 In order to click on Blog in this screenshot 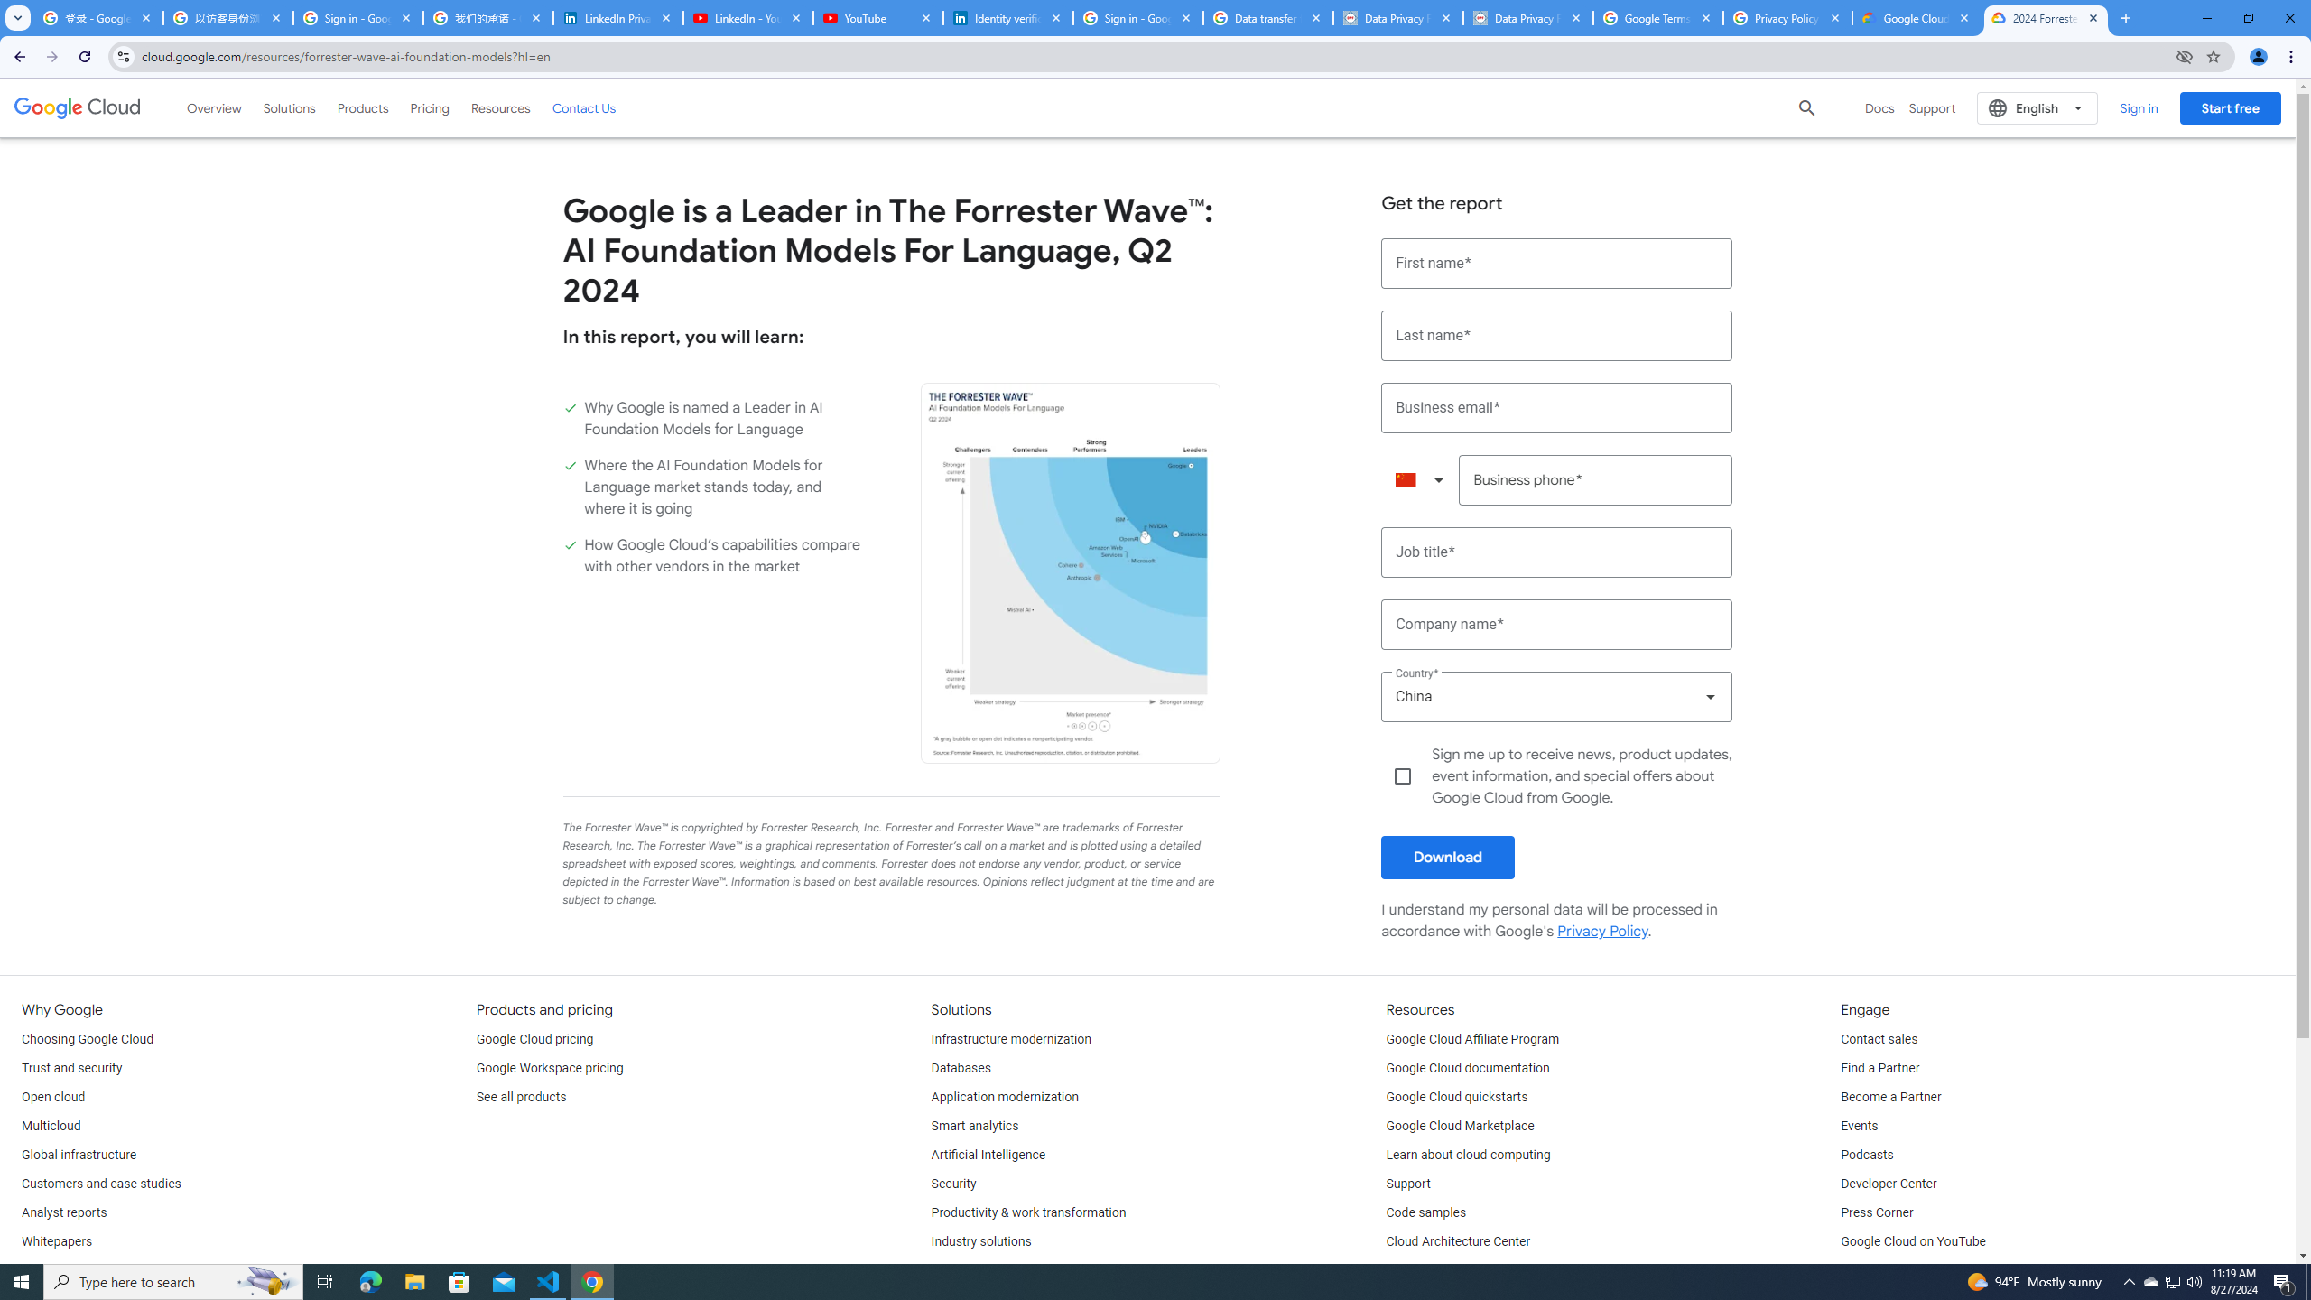, I will do `click(33, 1271)`.